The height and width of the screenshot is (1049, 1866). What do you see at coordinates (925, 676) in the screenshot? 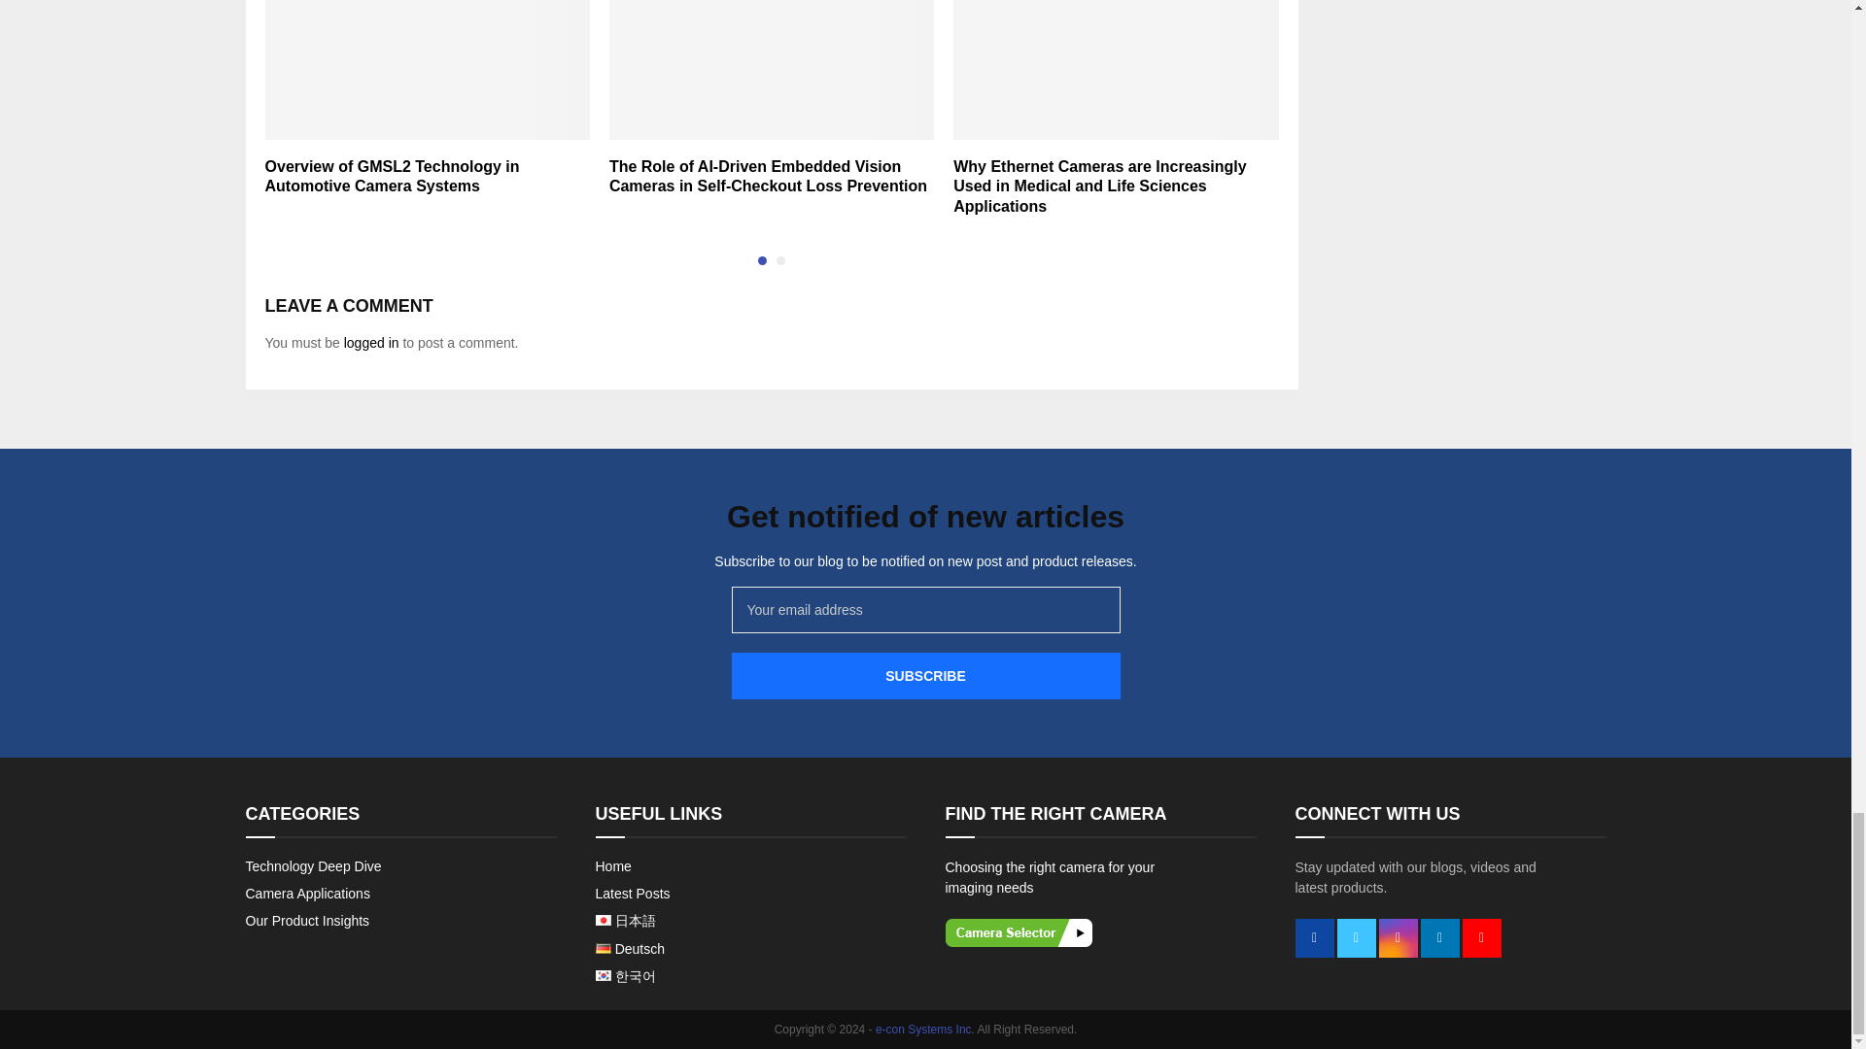
I see `Subscribe` at bounding box center [925, 676].